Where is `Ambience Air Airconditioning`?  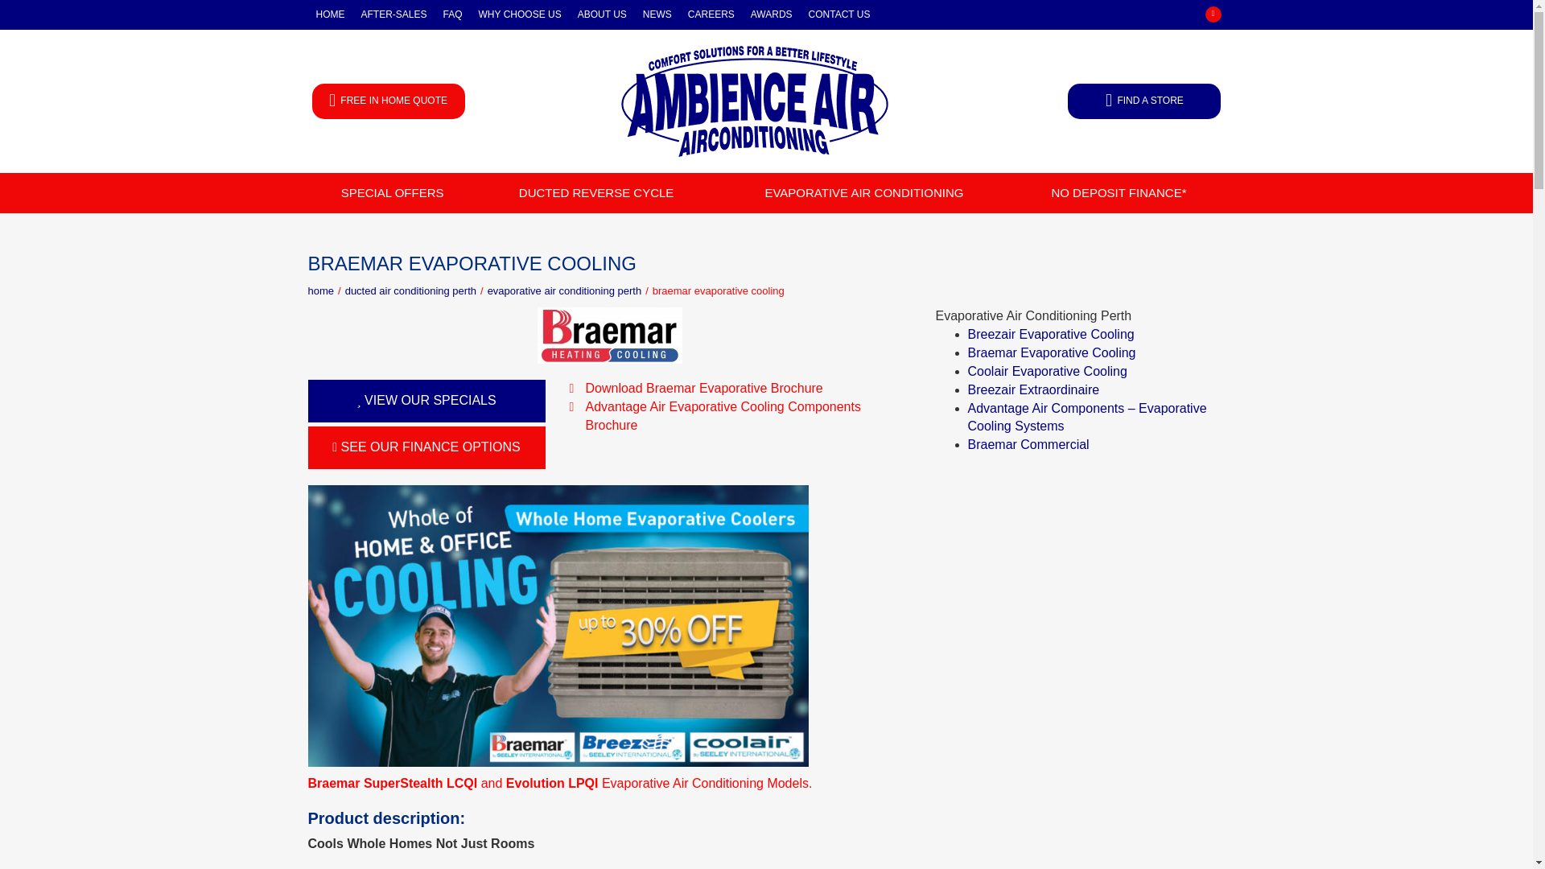 Ambience Air Airconditioning is located at coordinates (755, 101).